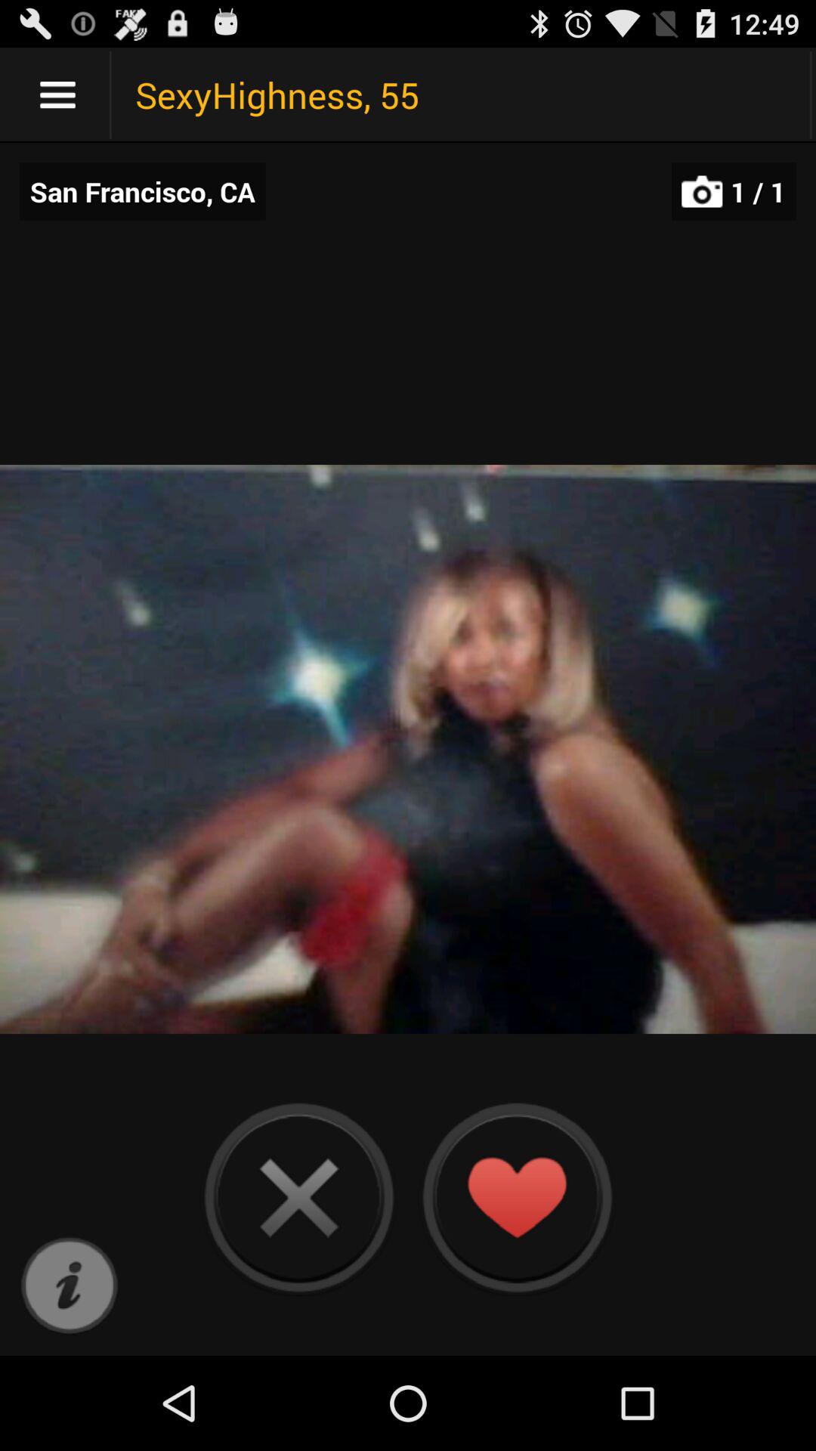  Describe the element at coordinates (517, 1197) in the screenshot. I see `love` at that location.